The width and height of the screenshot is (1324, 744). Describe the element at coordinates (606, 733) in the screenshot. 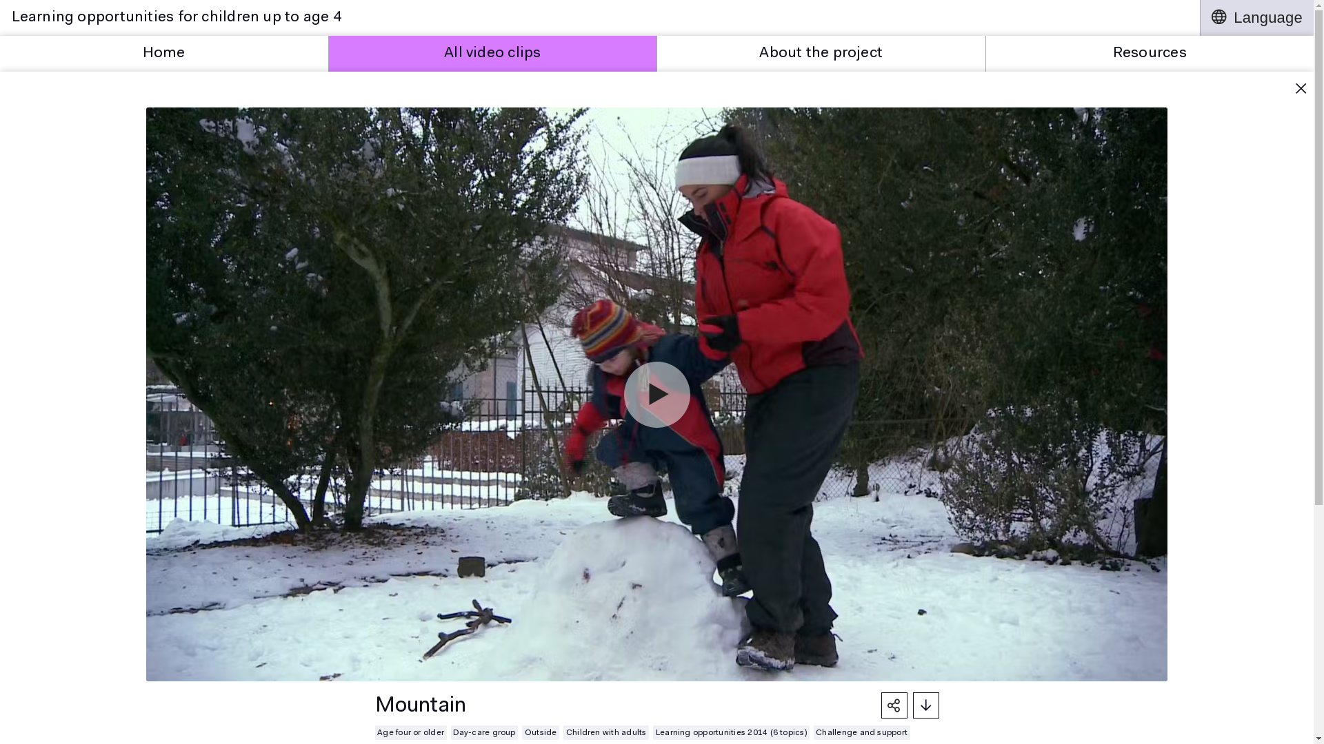

I see `Children with adults` at that location.